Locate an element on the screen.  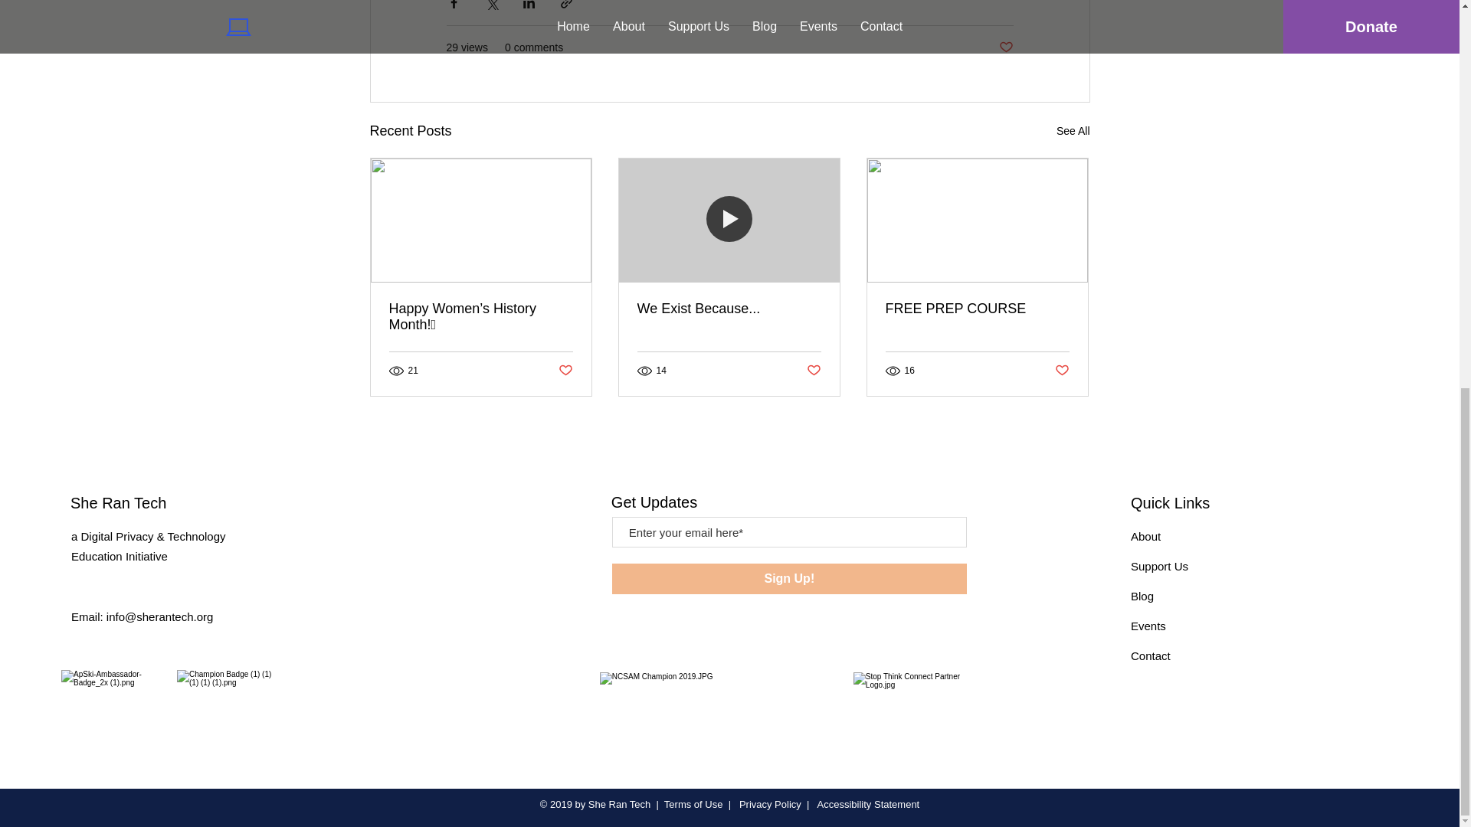
Post not marked as liked is located at coordinates (1062, 370).